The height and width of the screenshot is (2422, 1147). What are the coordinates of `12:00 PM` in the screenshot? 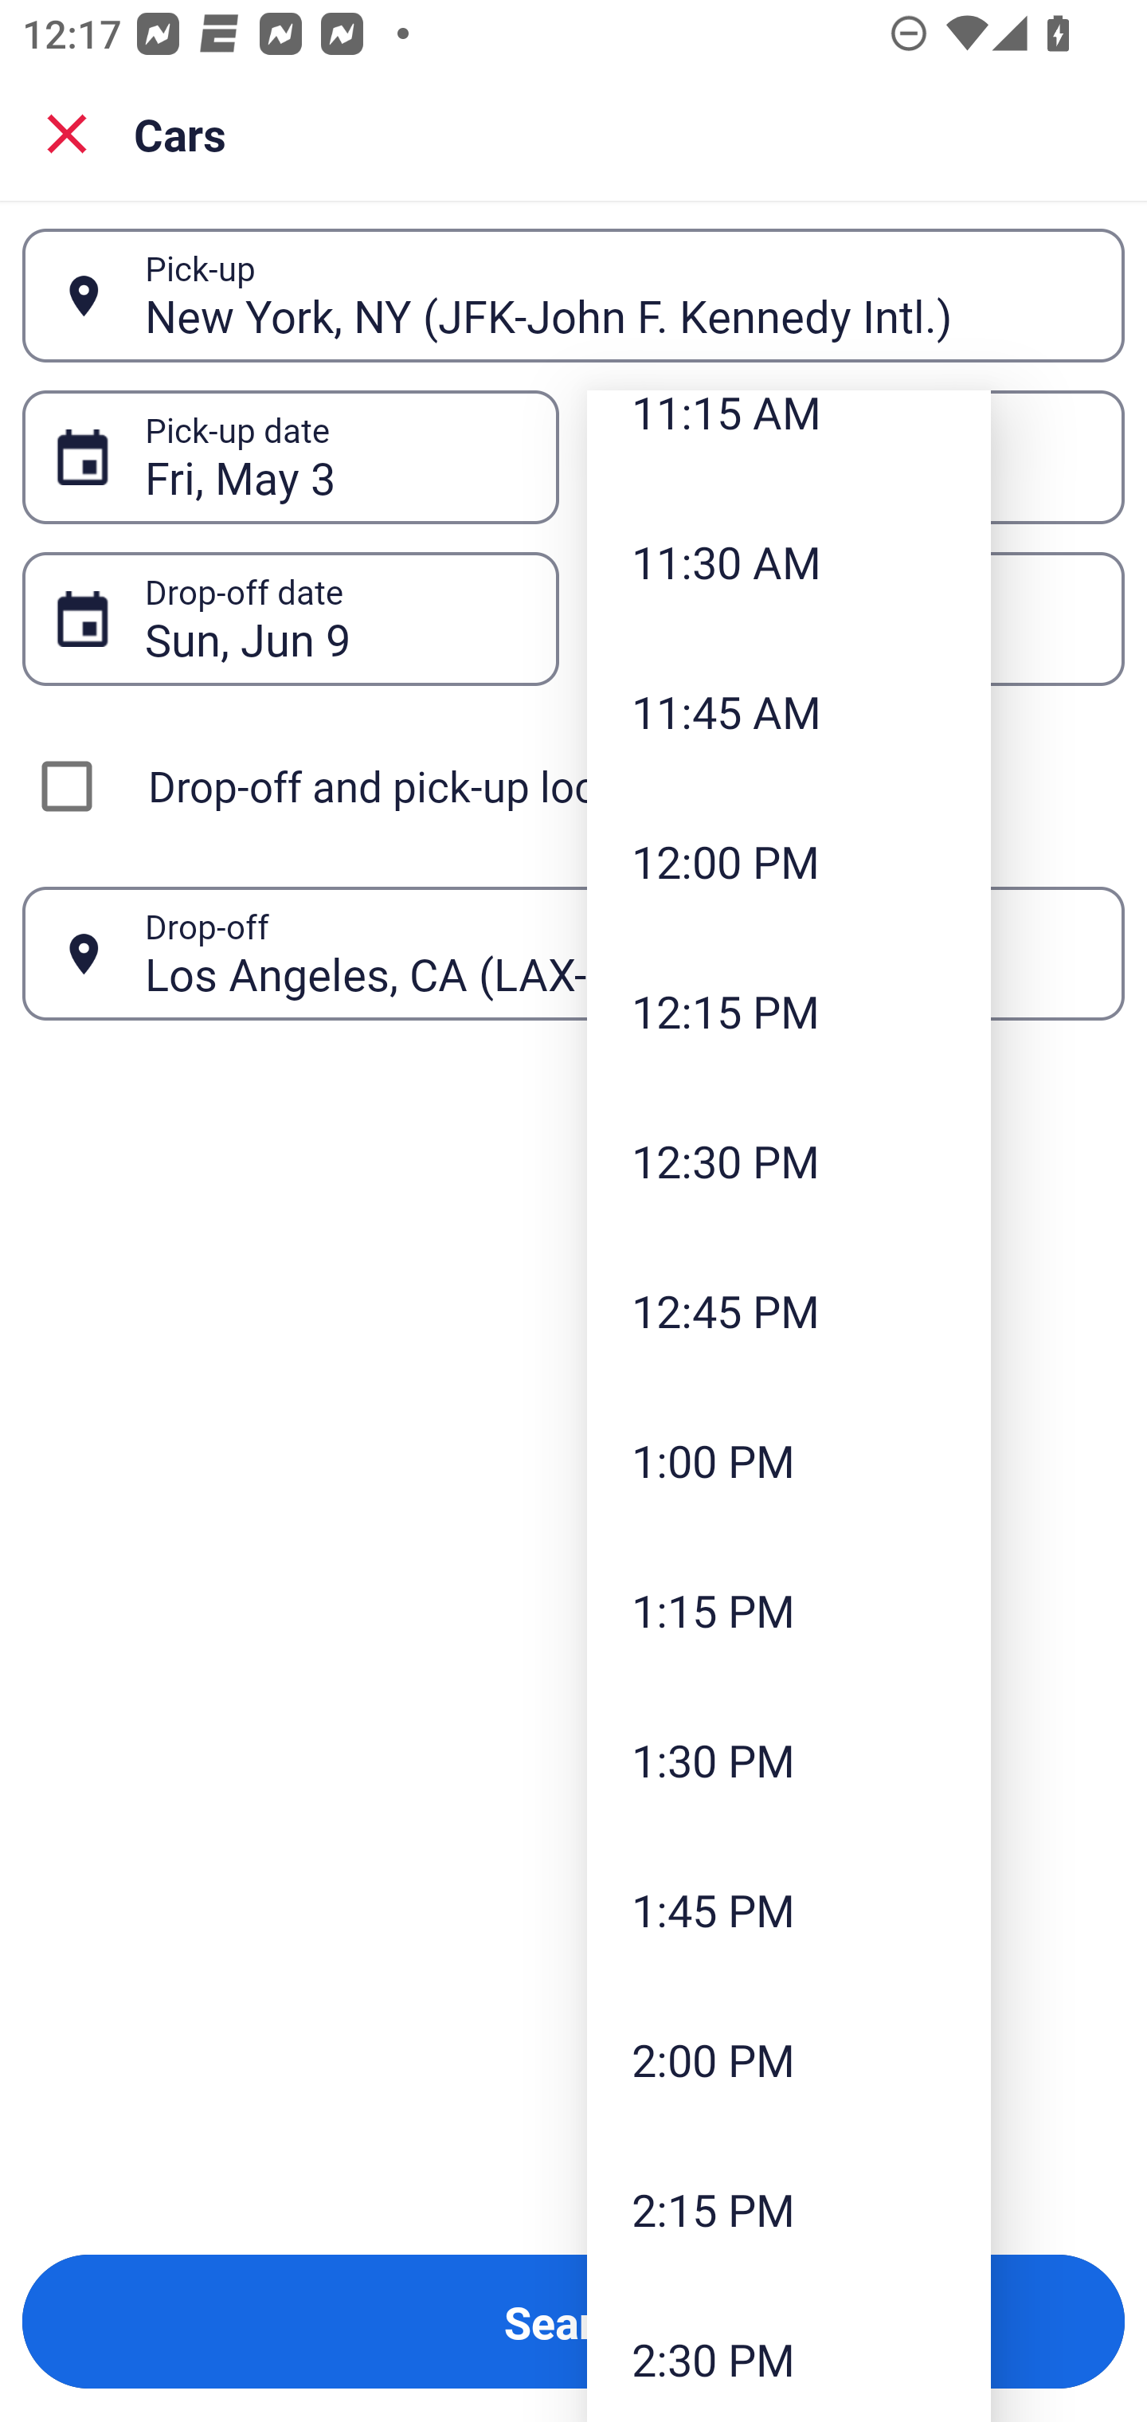 It's located at (789, 862).